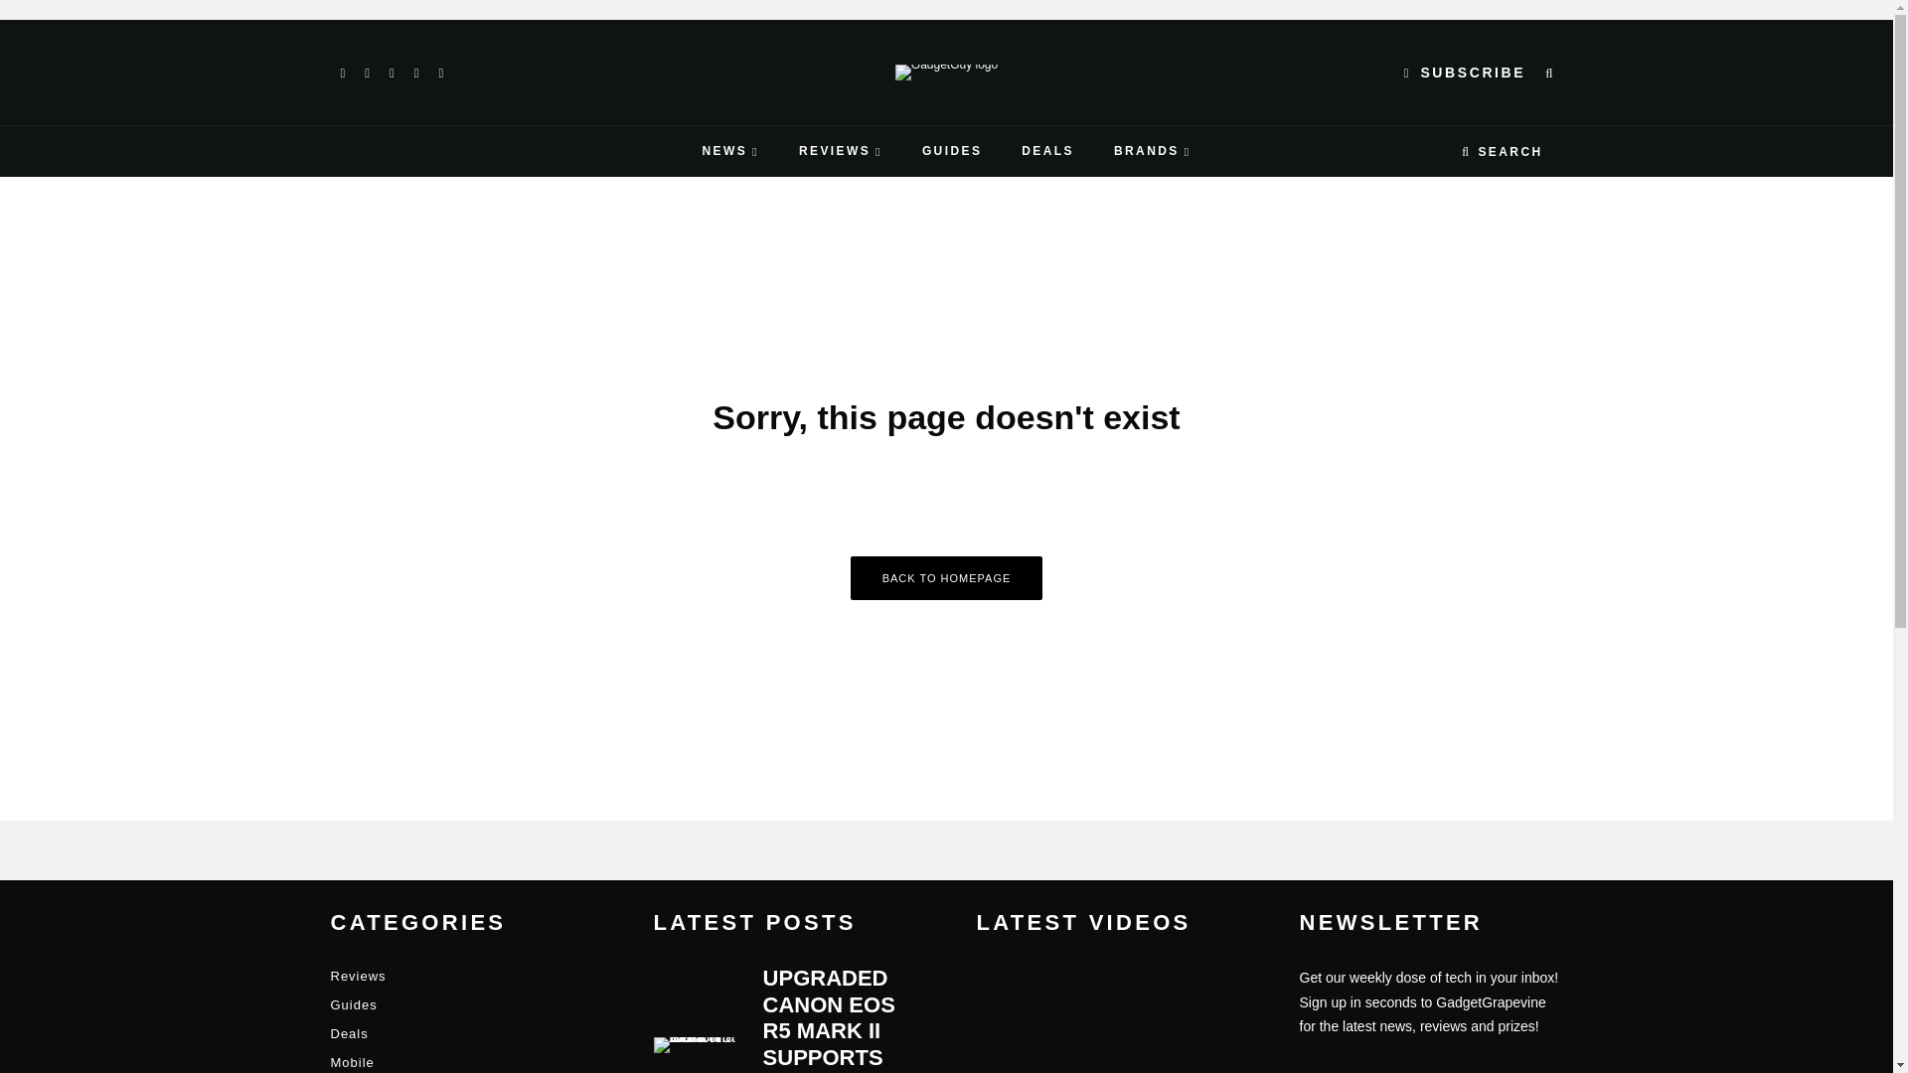 Image resolution: width=1908 pixels, height=1073 pixels. What do you see at coordinates (1465, 73) in the screenshot?
I see `SUBSCRIBE` at bounding box center [1465, 73].